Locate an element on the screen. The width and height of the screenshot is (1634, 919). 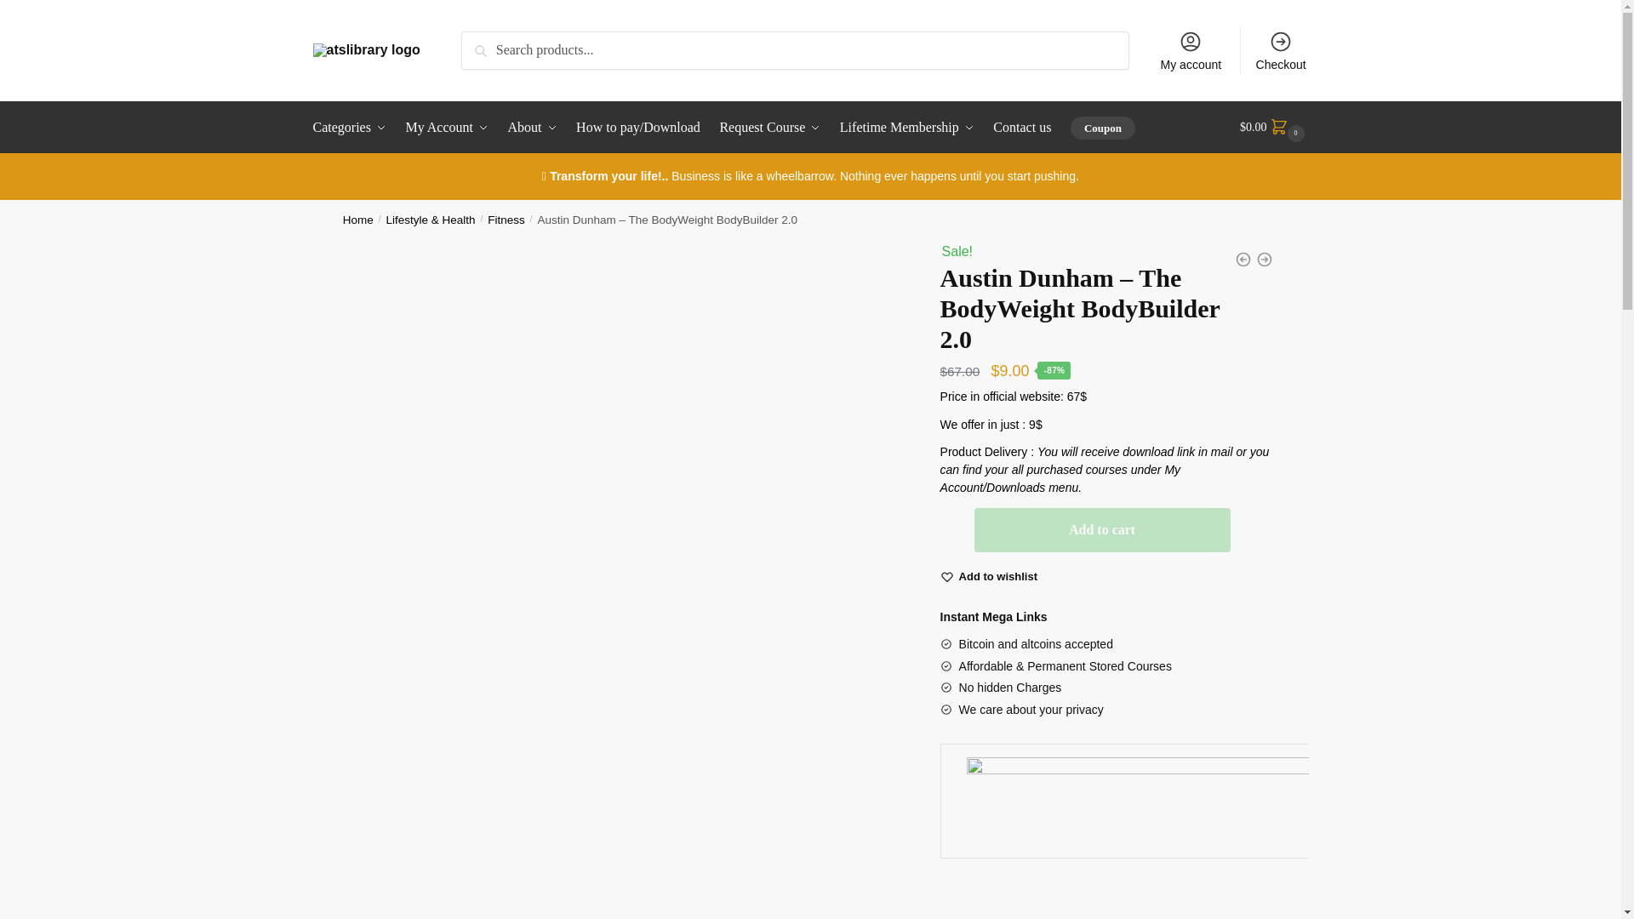
My account is located at coordinates (1191, 49).